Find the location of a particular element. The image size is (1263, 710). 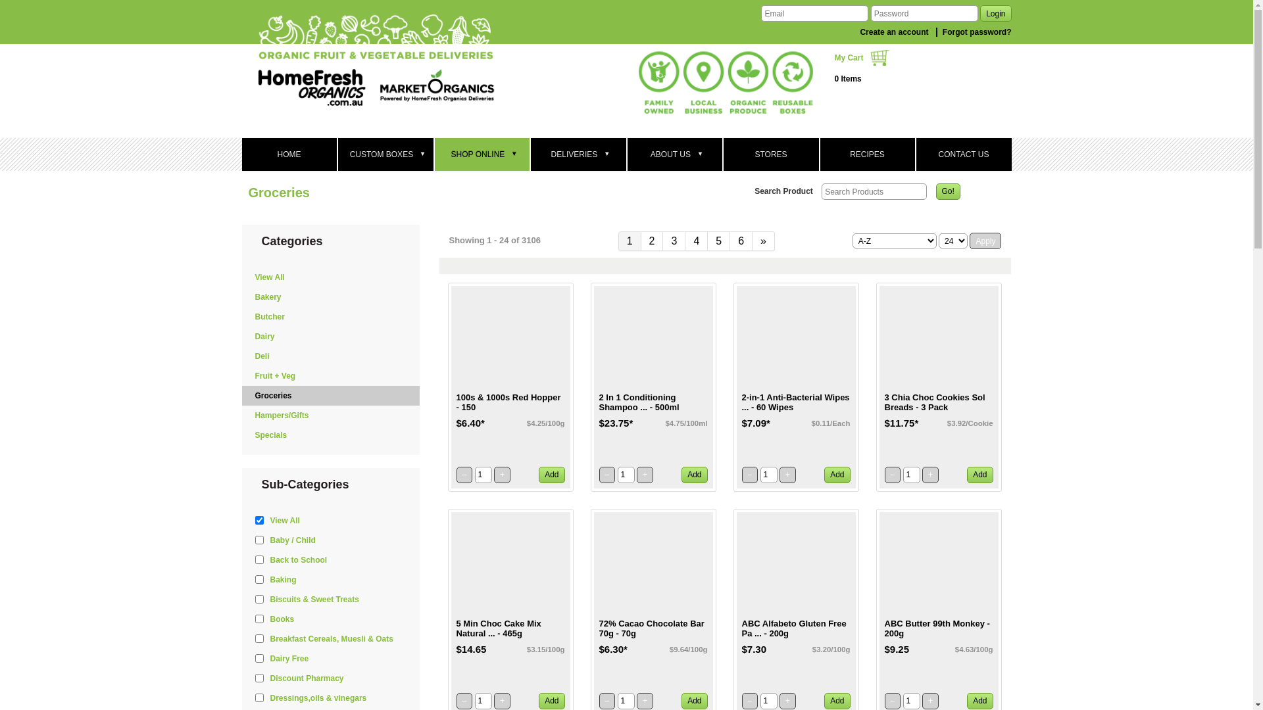

CUSTOM BOXES is located at coordinates (385, 154).